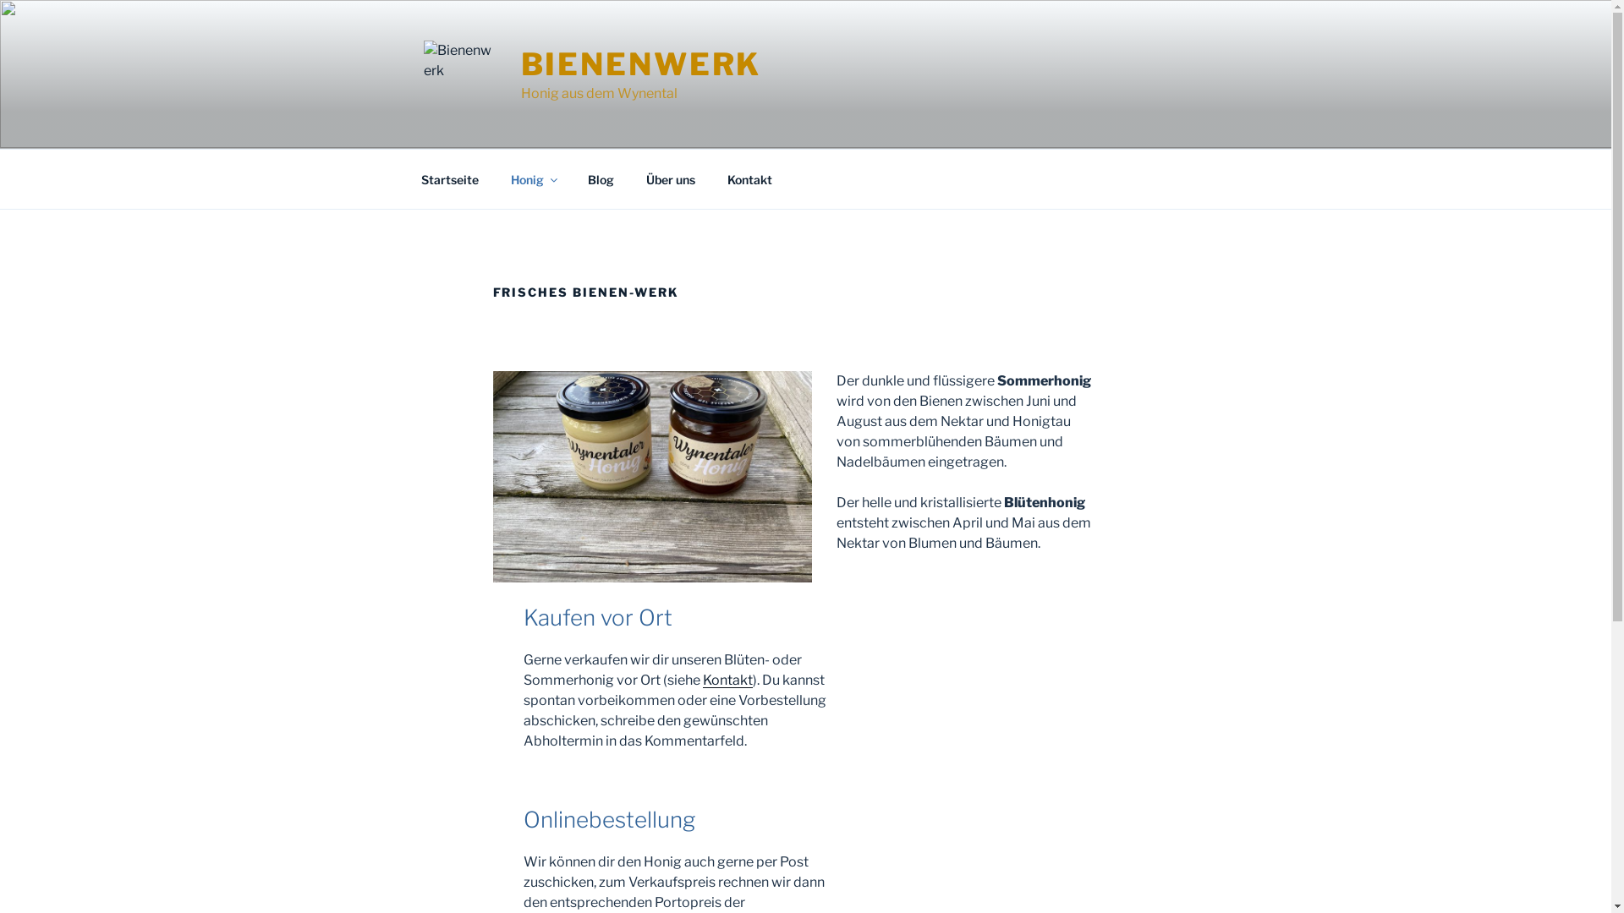  What do you see at coordinates (450, 179) in the screenshot?
I see `Startseite` at bounding box center [450, 179].